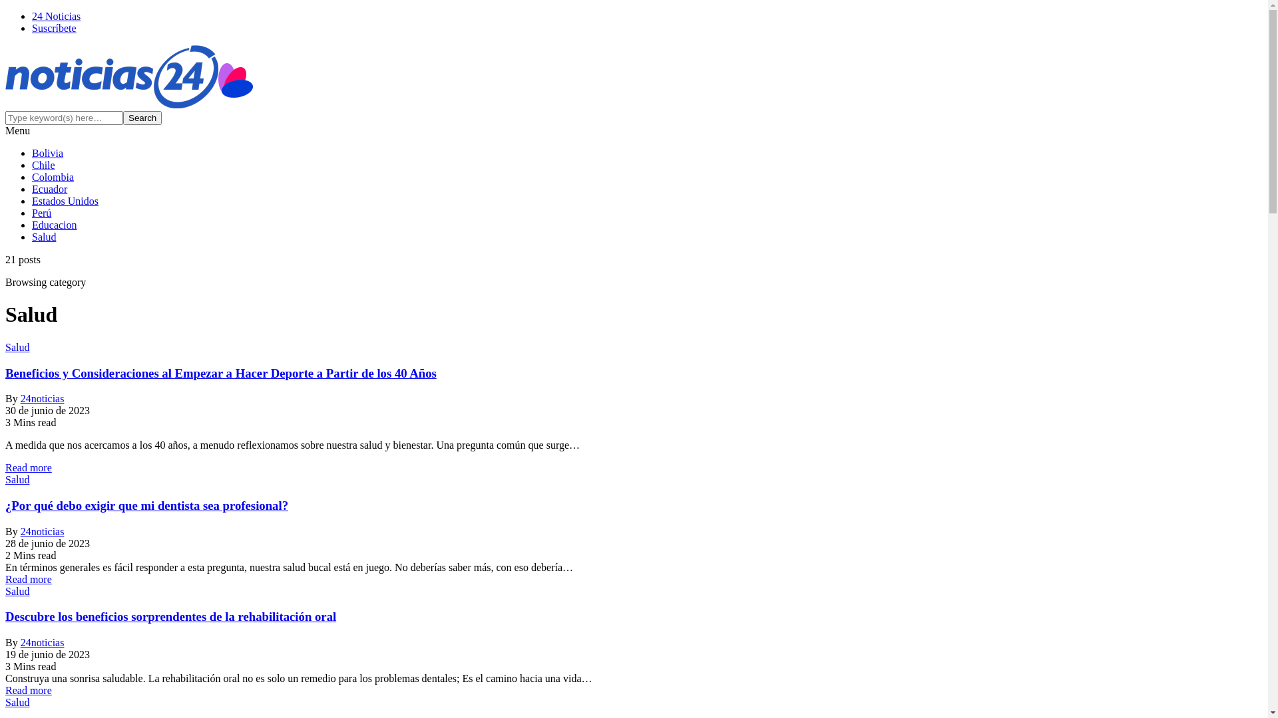  What do you see at coordinates (53, 177) in the screenshot?
I see `Colombia` at bounding box center [53, 177].